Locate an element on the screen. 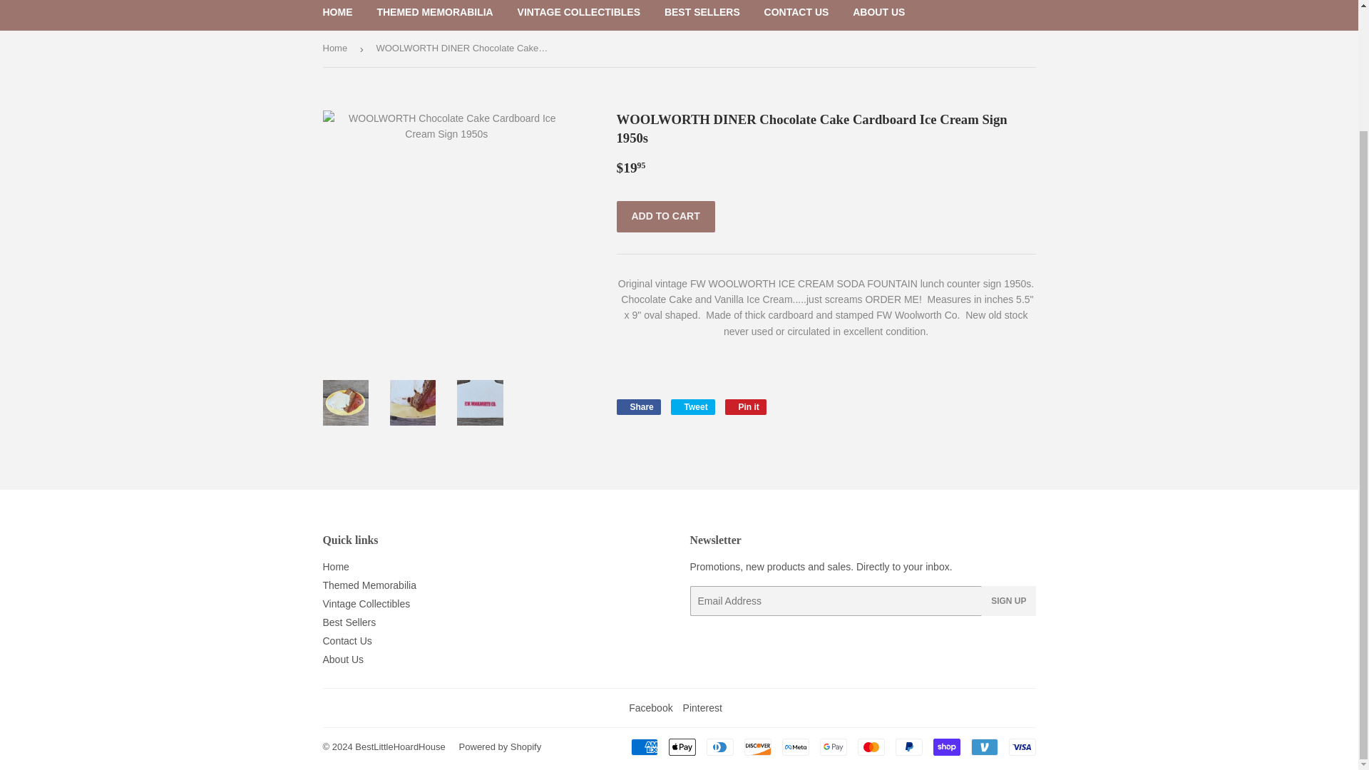 The height and width of the screenshot is (770, 1369). Tweet on Twitter is located at coordinates (692, 407).